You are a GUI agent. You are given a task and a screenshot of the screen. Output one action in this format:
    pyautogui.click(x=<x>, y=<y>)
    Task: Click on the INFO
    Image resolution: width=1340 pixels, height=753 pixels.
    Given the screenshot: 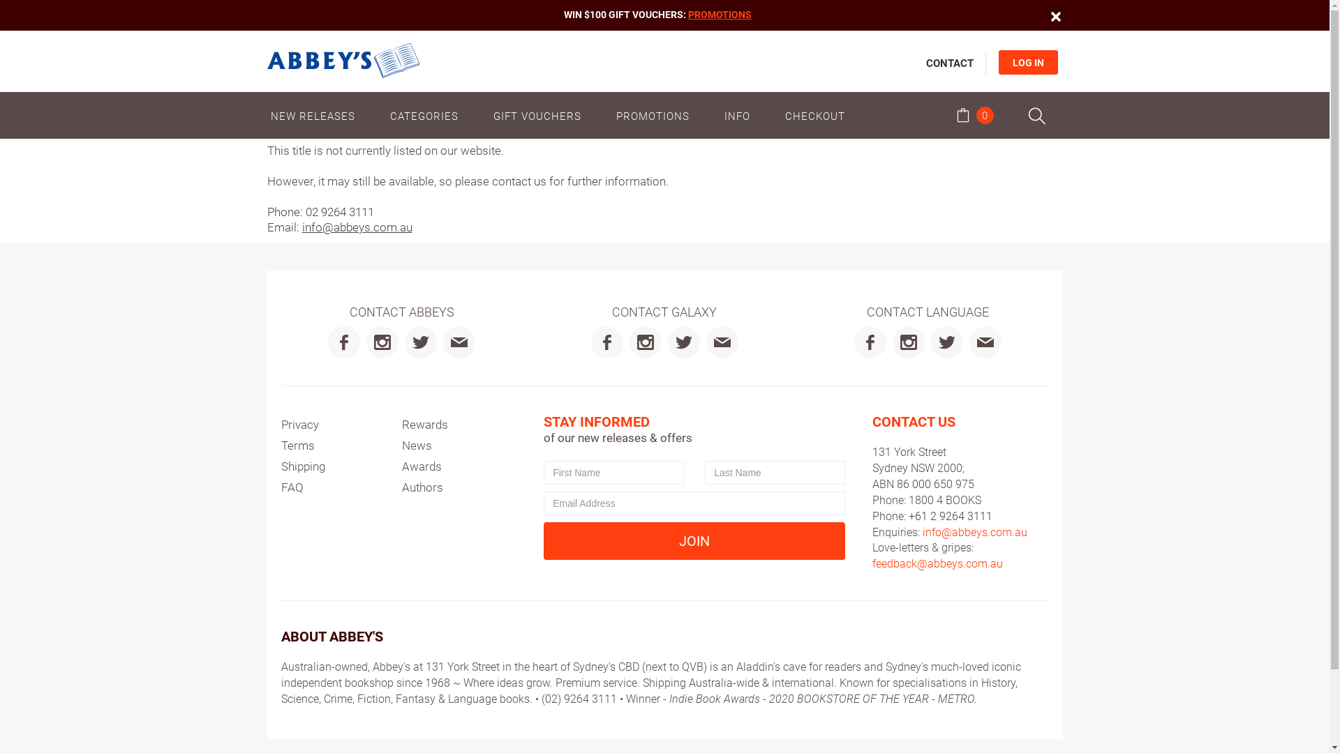 What is the action you would take?
    pyautogui.click(x=737, y=116)
    